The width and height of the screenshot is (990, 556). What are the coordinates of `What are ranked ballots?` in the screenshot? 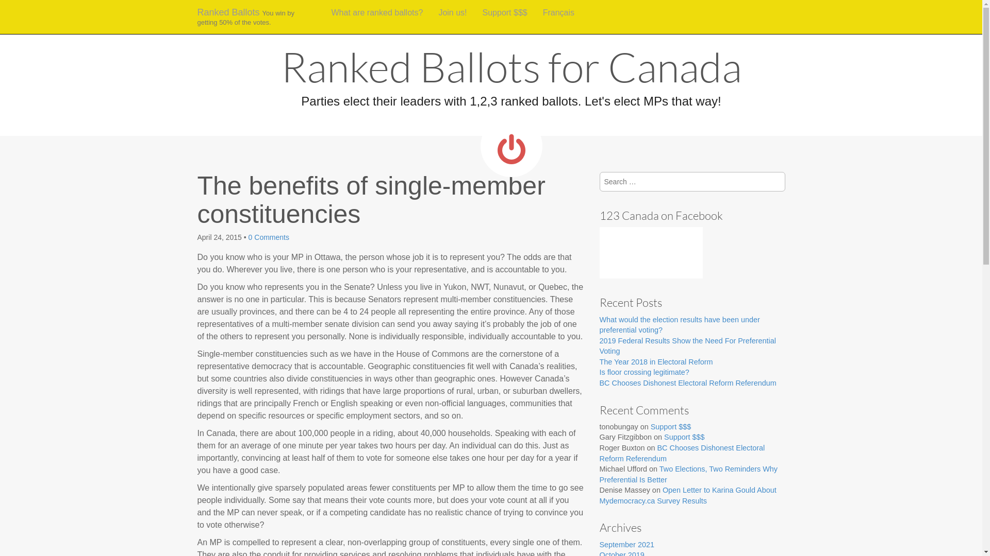 It's located at (377, 13).